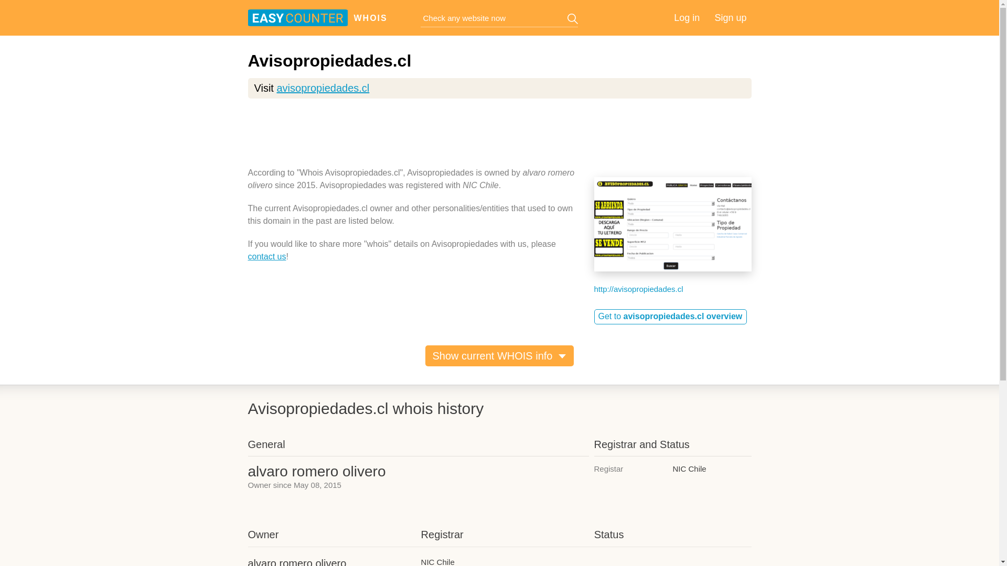  What do you see at coordinates (672, 224) in the screenshot?
I see `Avisopropiedades.cl thumbnail` at bounding box center [672, 224].